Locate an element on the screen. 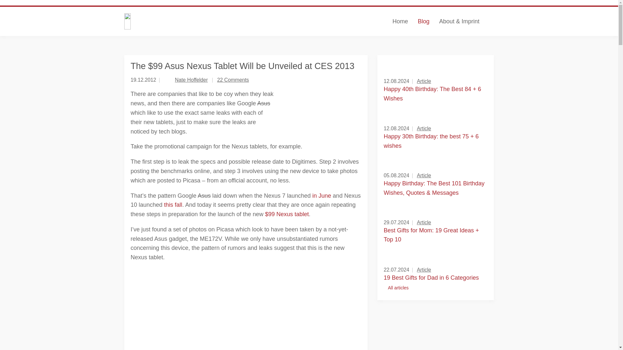 The width and height of the screenshot is (623, 350). The Digital Reader is located at coordinates (188, 21).